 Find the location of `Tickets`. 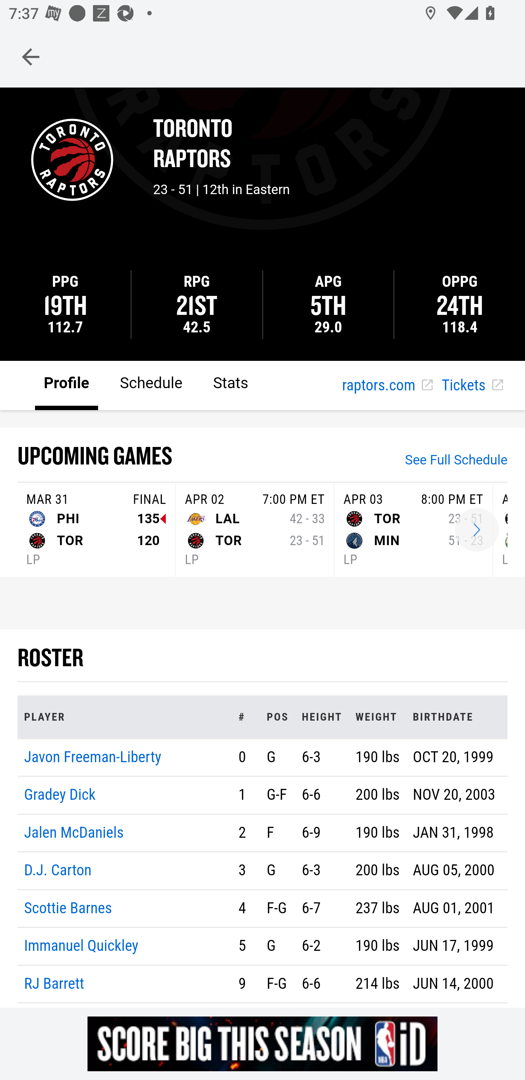

Tickets is located at coordinates (472, 386).